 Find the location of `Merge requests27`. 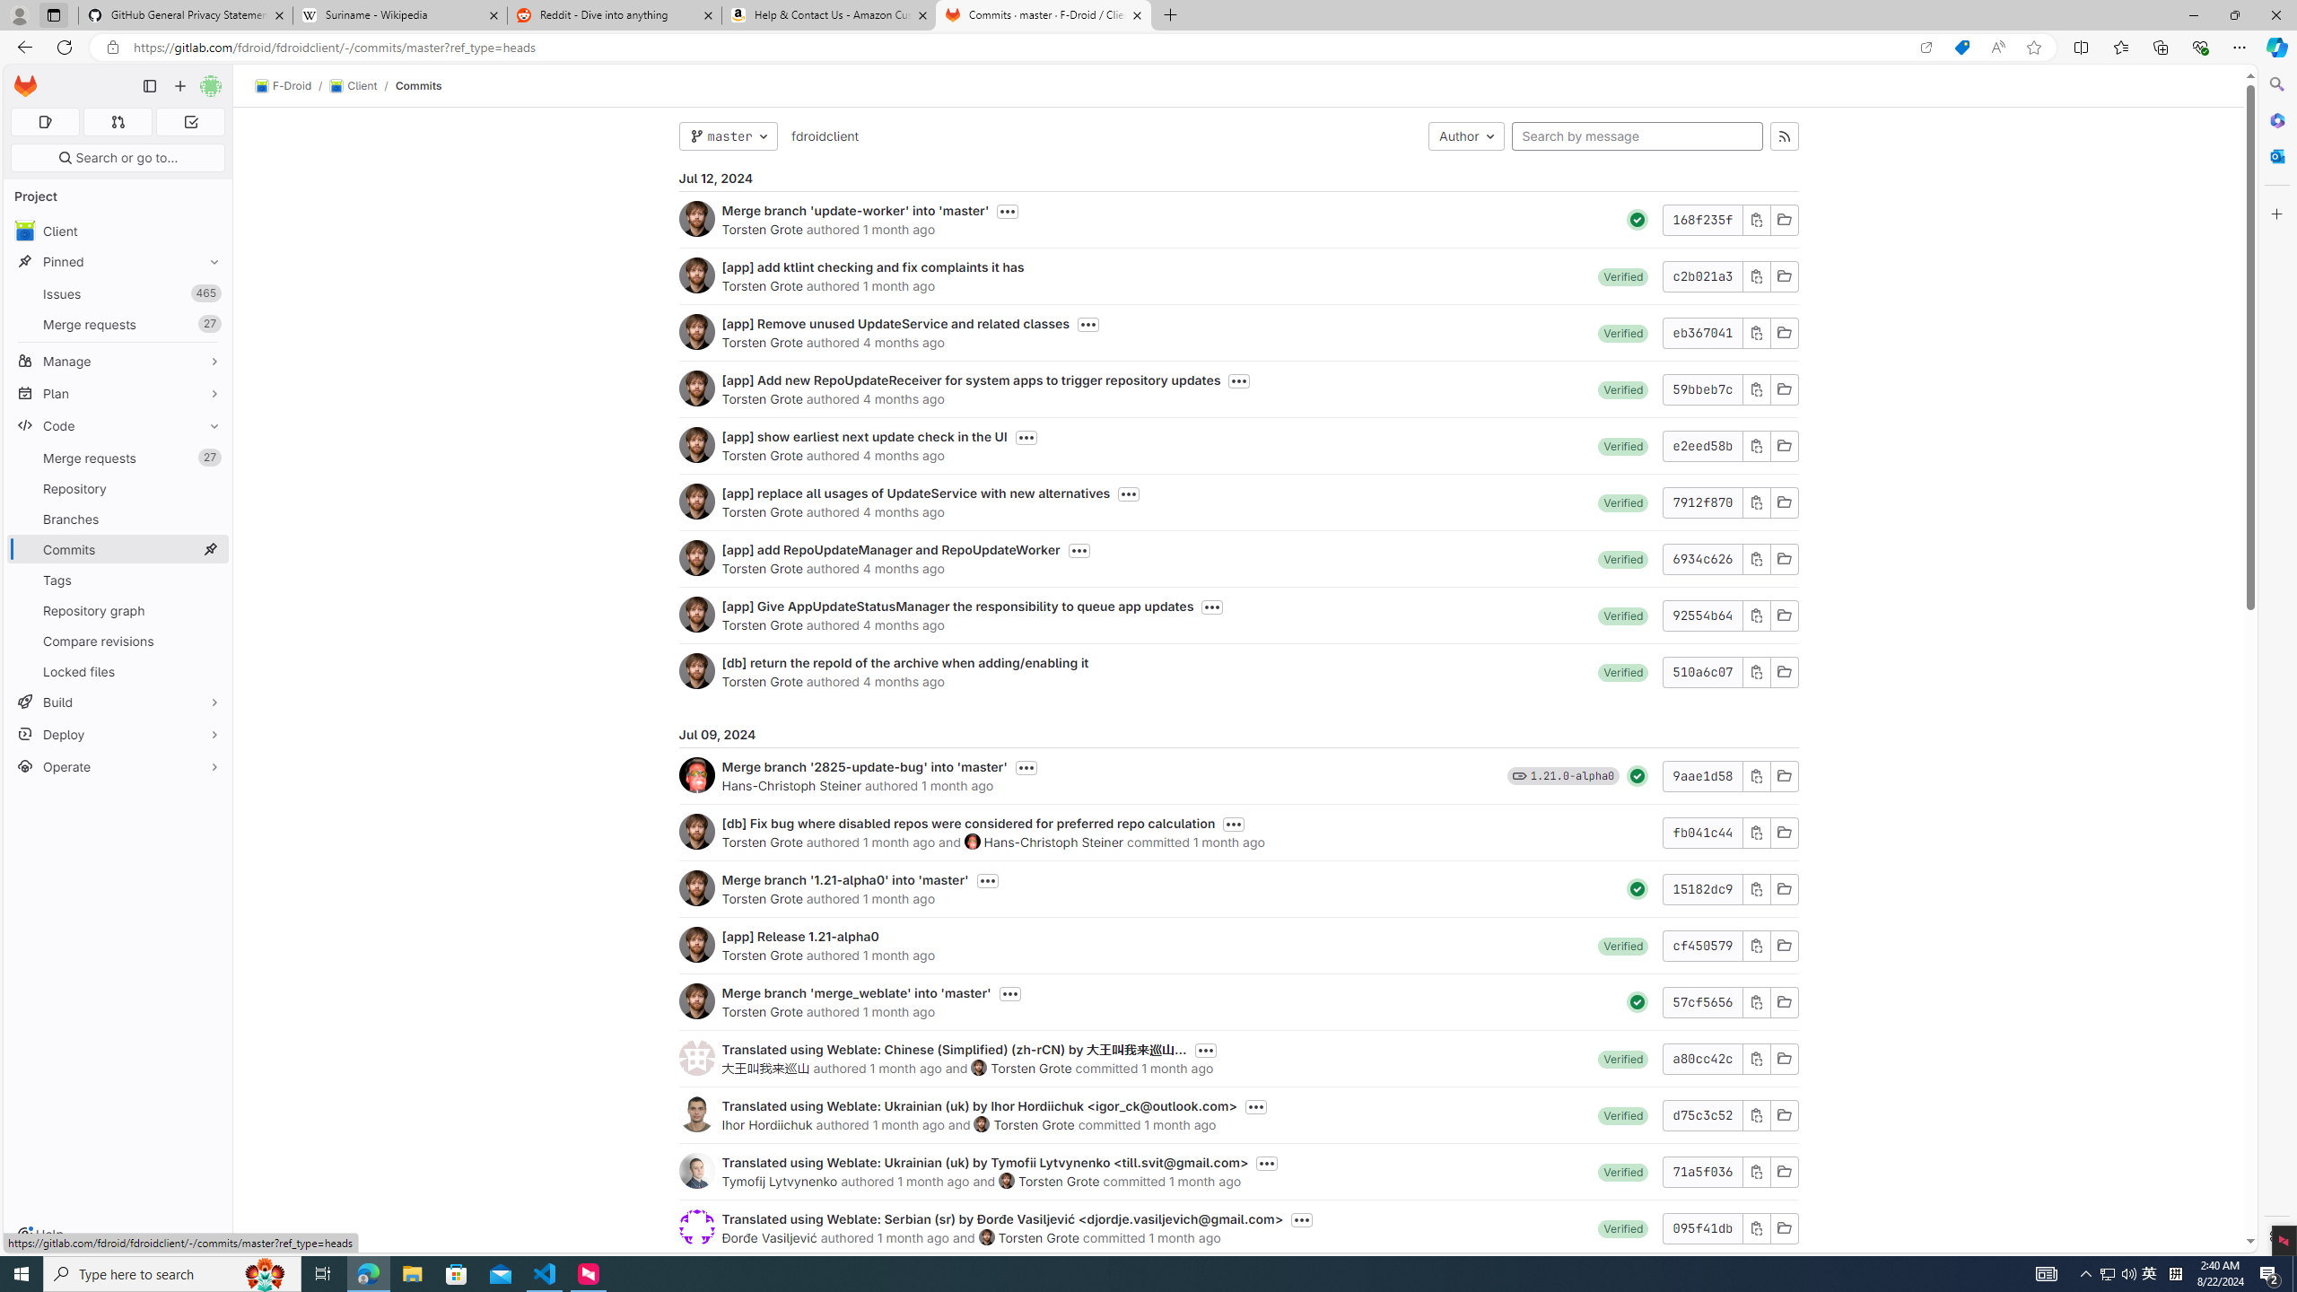

Merge requests27 is located at coordinates (118, 458).